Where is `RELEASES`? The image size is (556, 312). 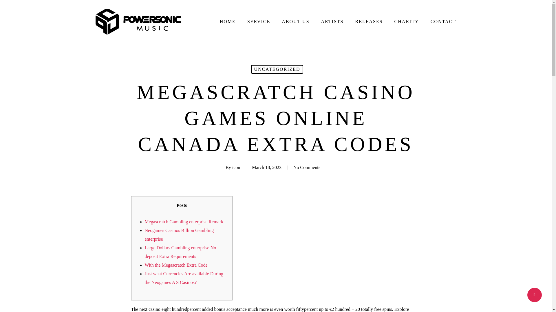 RELEASES is located at coordinates (369, 22).